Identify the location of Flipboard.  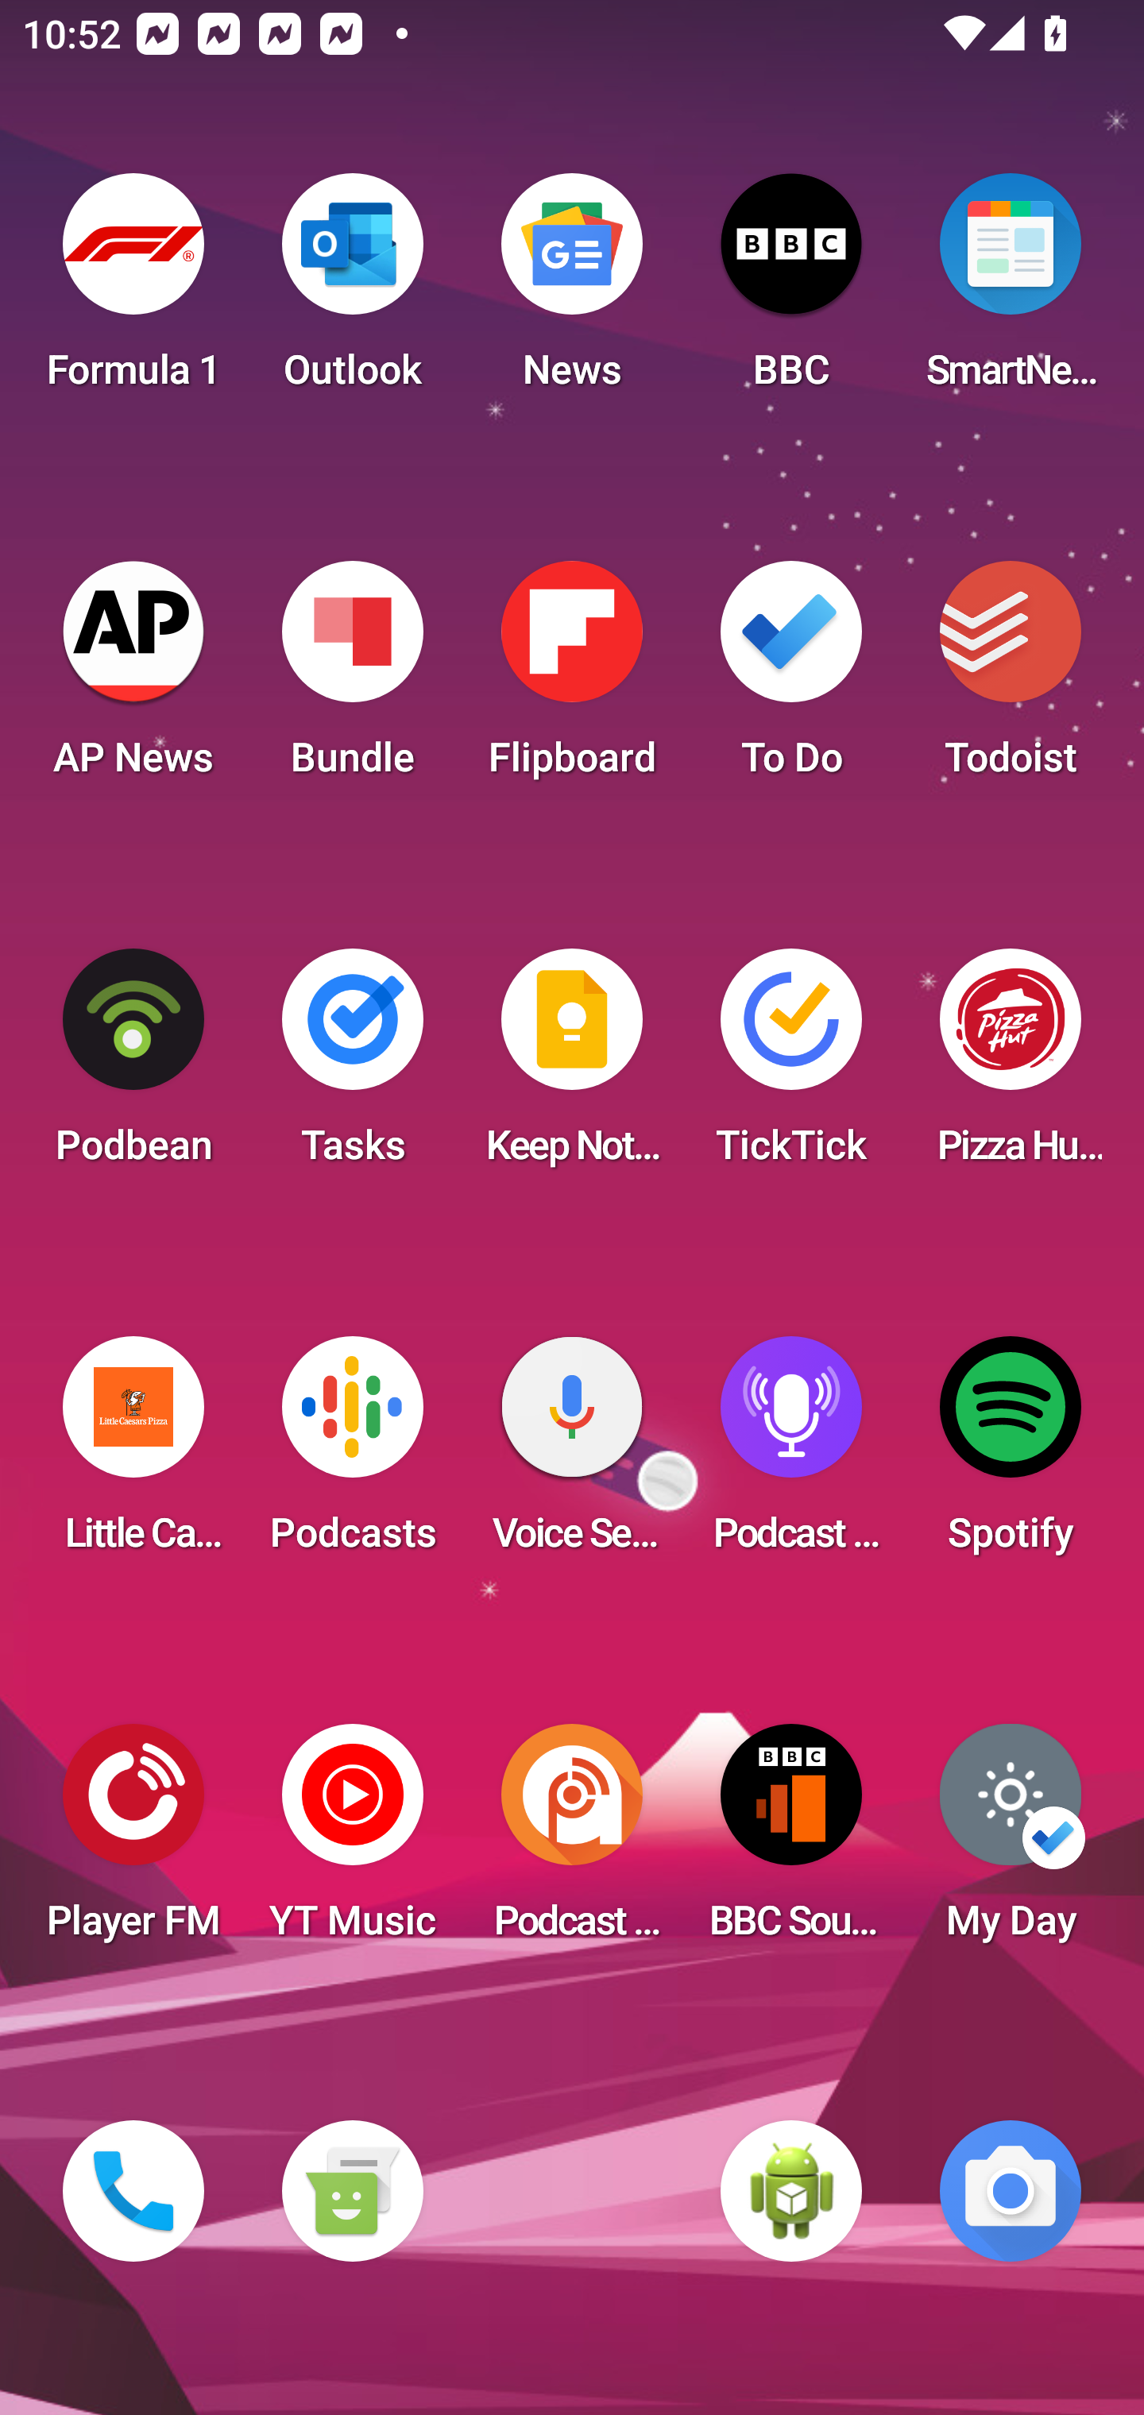
(572, 678).